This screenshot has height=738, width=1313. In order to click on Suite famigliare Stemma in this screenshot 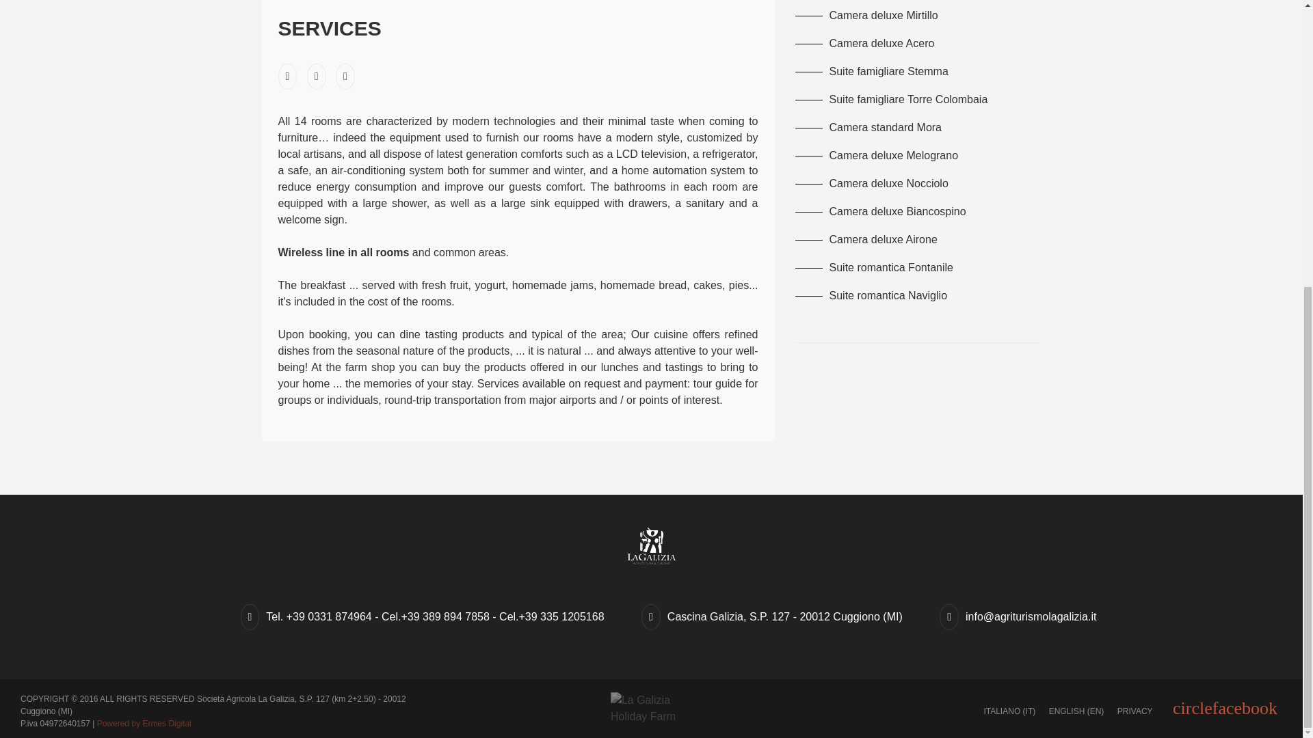, I will do `click(871, 71)`.